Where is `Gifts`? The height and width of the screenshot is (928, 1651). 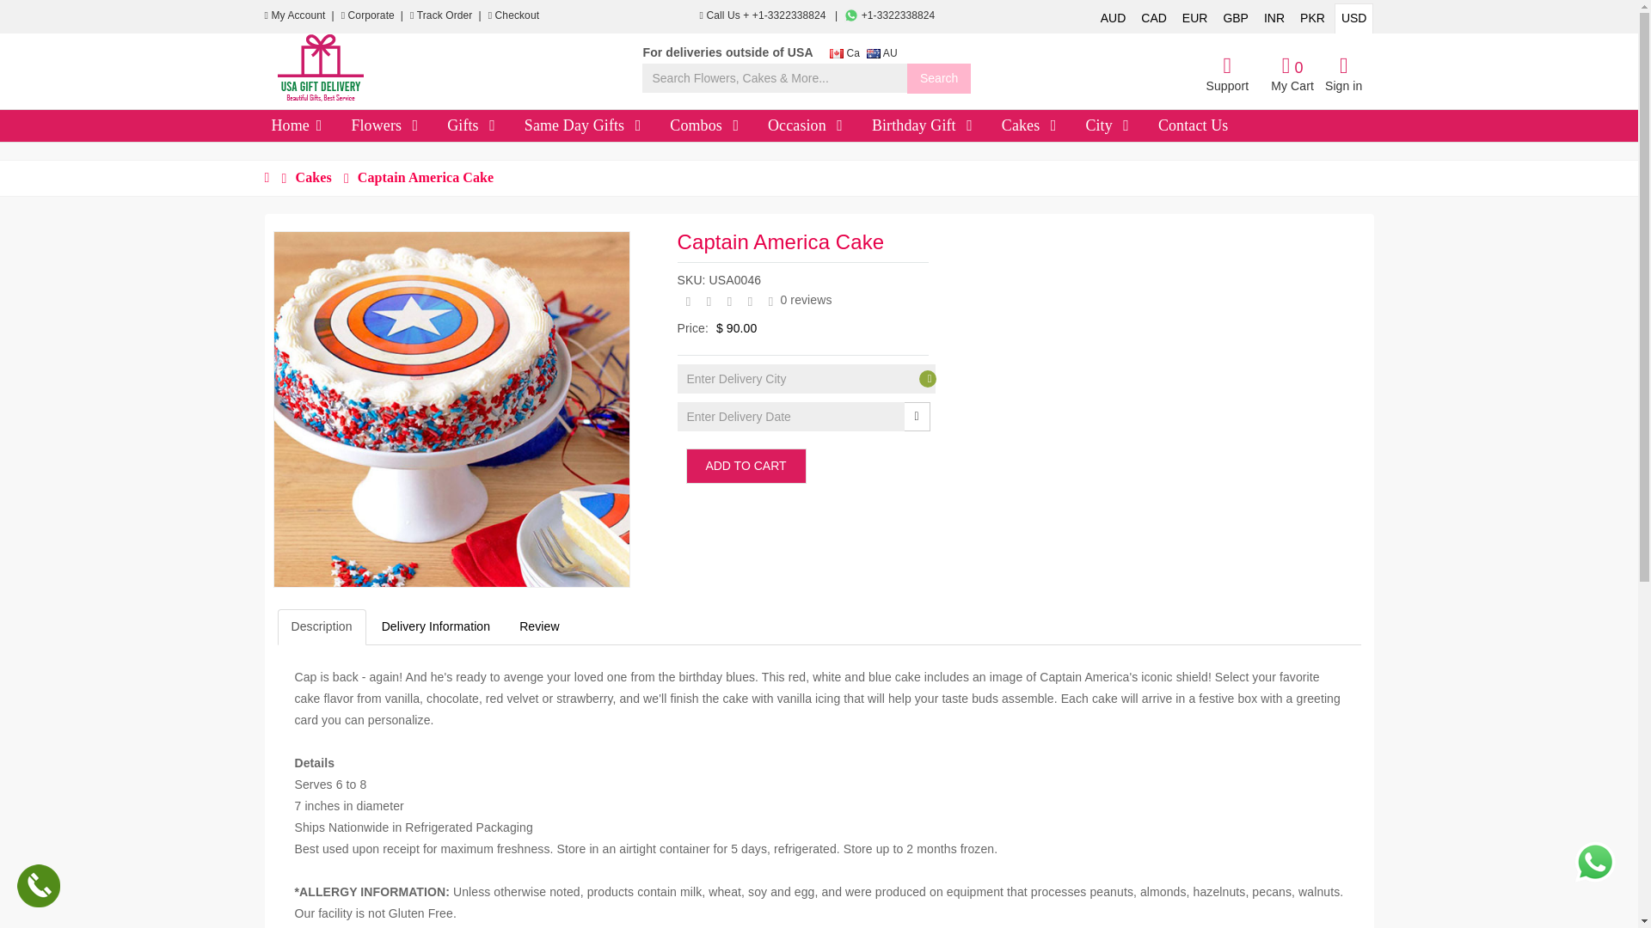
Gifts is located at coordinates (492, 125).